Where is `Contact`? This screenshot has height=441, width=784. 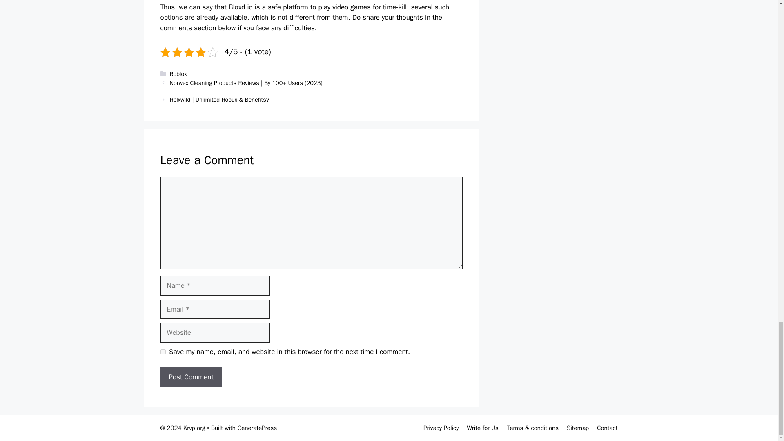 Contact is located at coordinates (607, 428).